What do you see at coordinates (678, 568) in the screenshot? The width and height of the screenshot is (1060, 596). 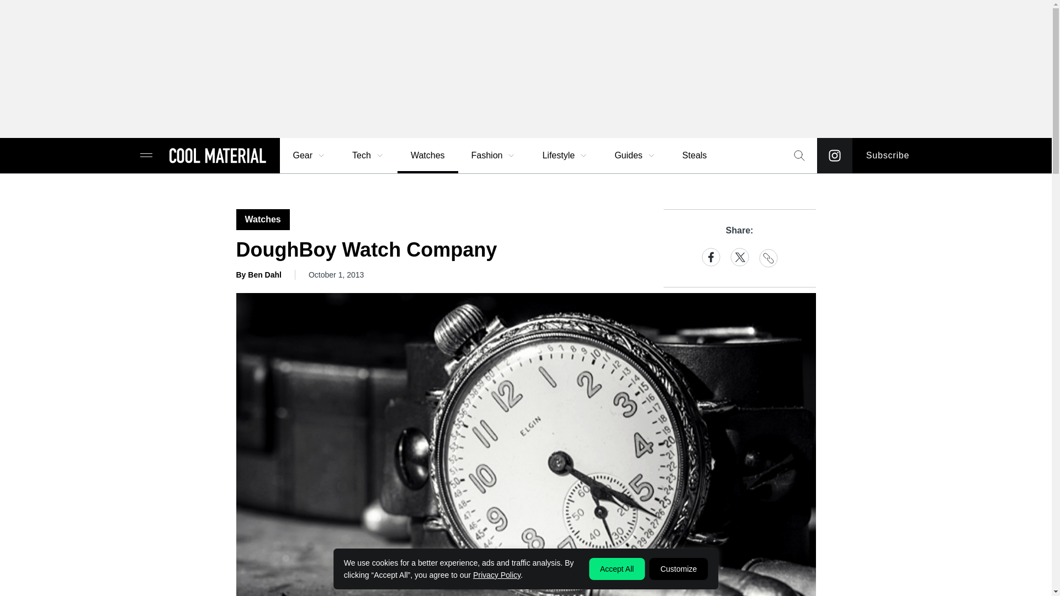 I see `Customize` at bounding box center [678, 568].